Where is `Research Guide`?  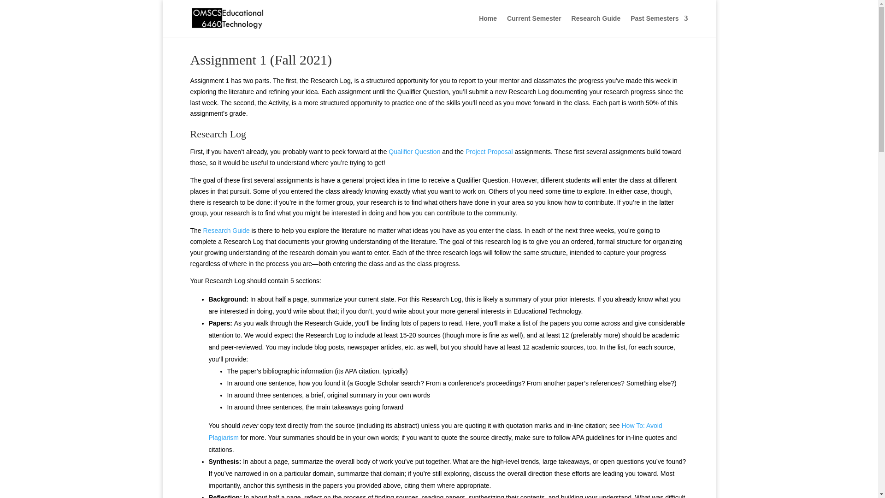
Research Guide is located at coordinates (226, 231).